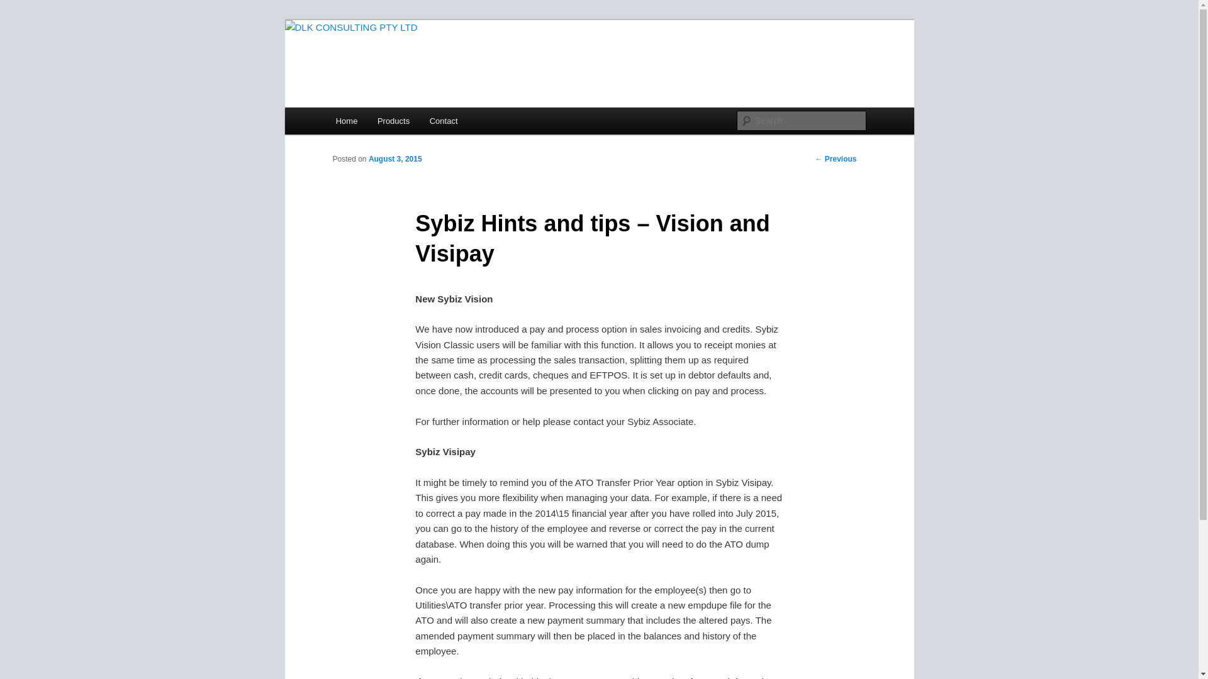 The height and width of the screenshot is (679, 1208). What do you see at coordinates (457, 65) in the screenshot?
I see `DLK CONSULTING PTY LTD` at bounding box center [457, 65].